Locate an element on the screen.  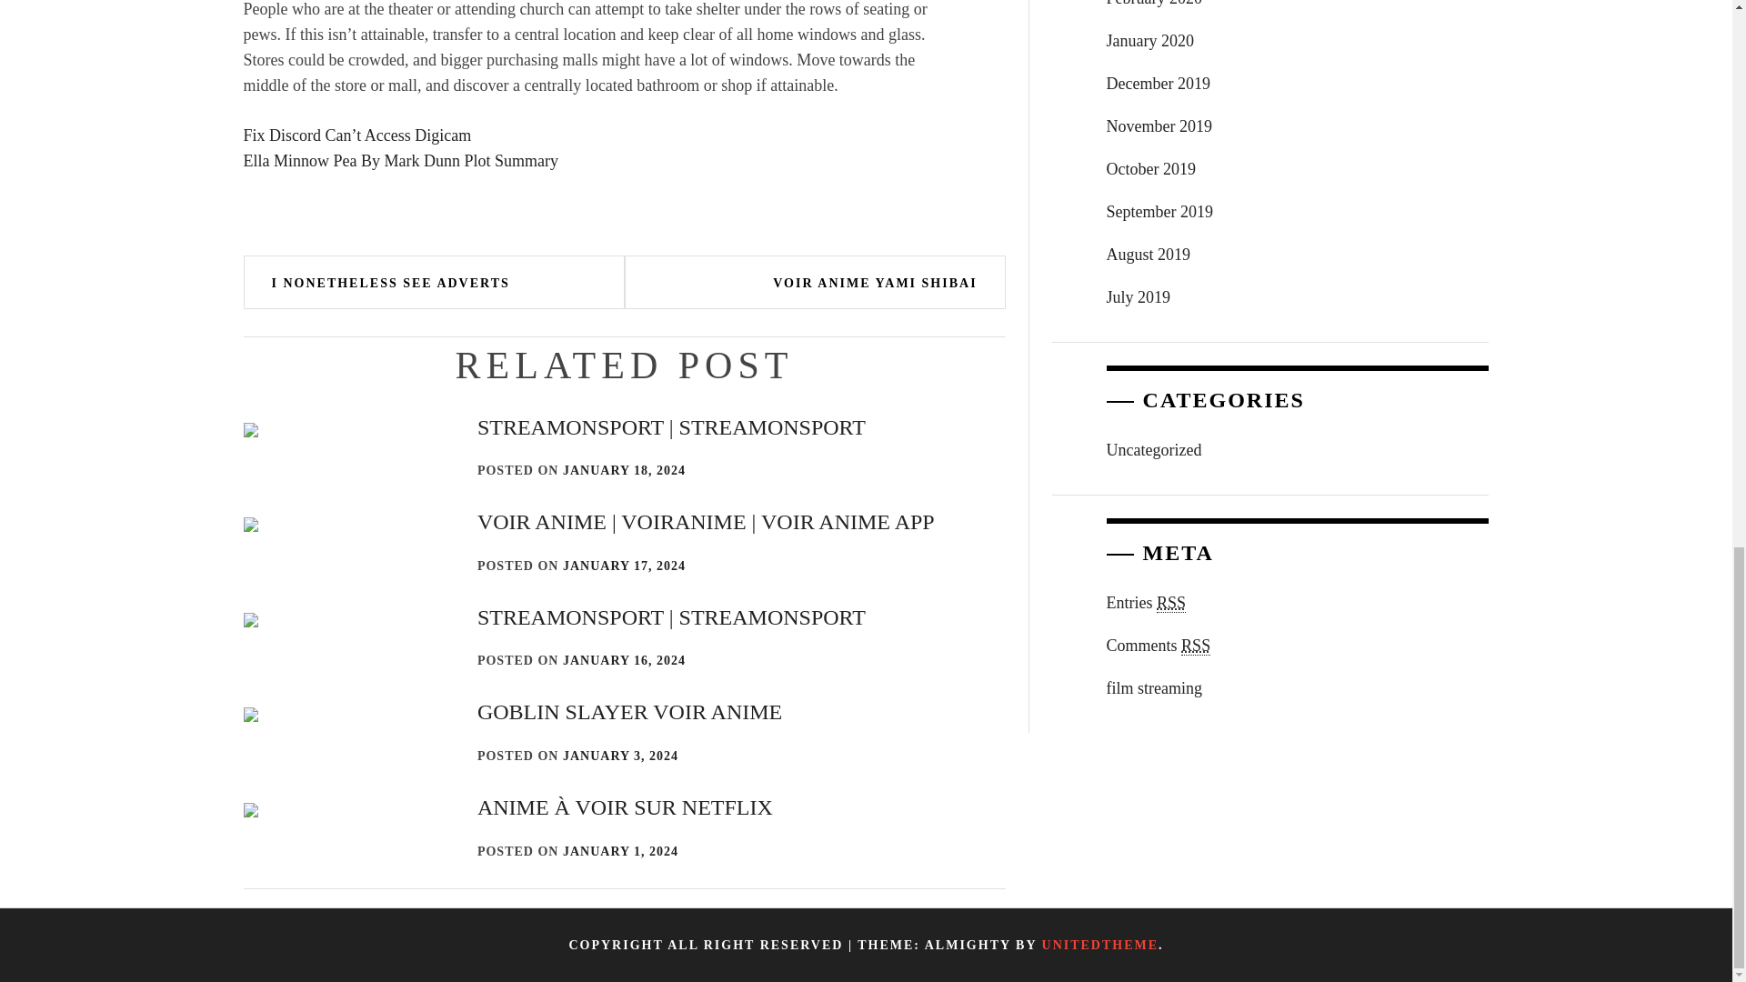
Really Simple Syndication is located at coordinates (1170, 603).